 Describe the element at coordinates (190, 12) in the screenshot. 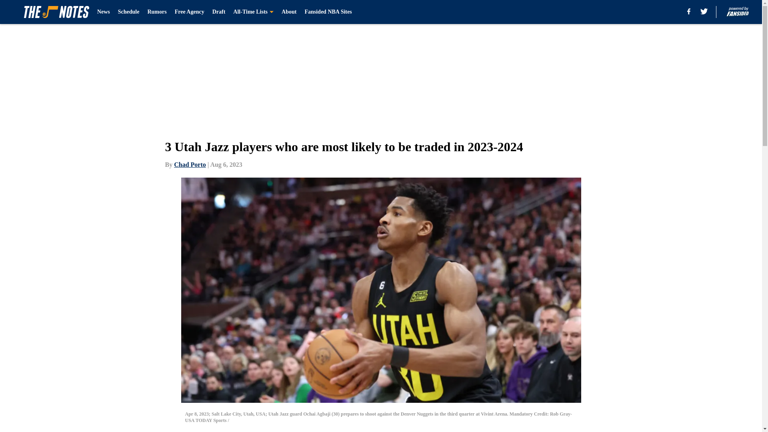

I see `Free Agency` at that location.